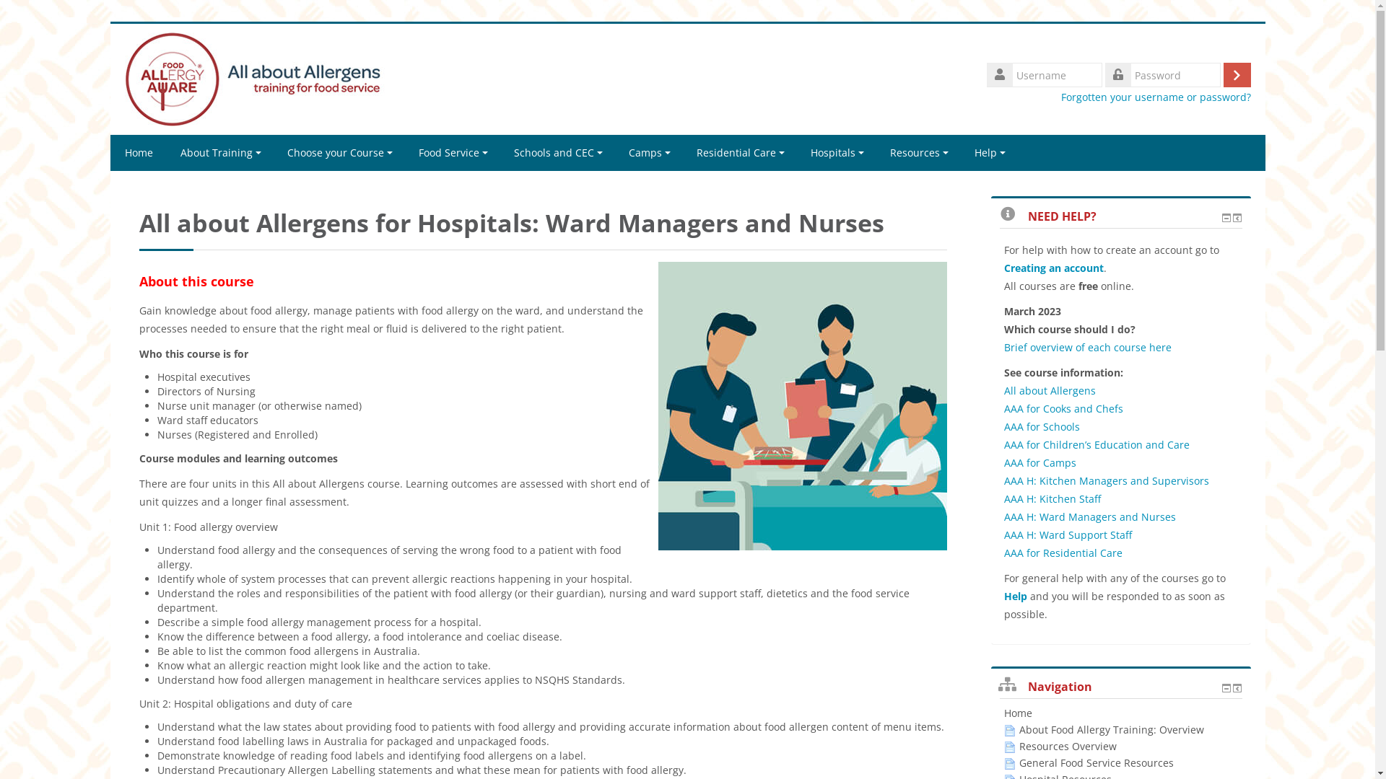 The image size is (1386, 779). Describe the element at coordinates (1009, 764) in the screenshot. I see `Page` at that location.